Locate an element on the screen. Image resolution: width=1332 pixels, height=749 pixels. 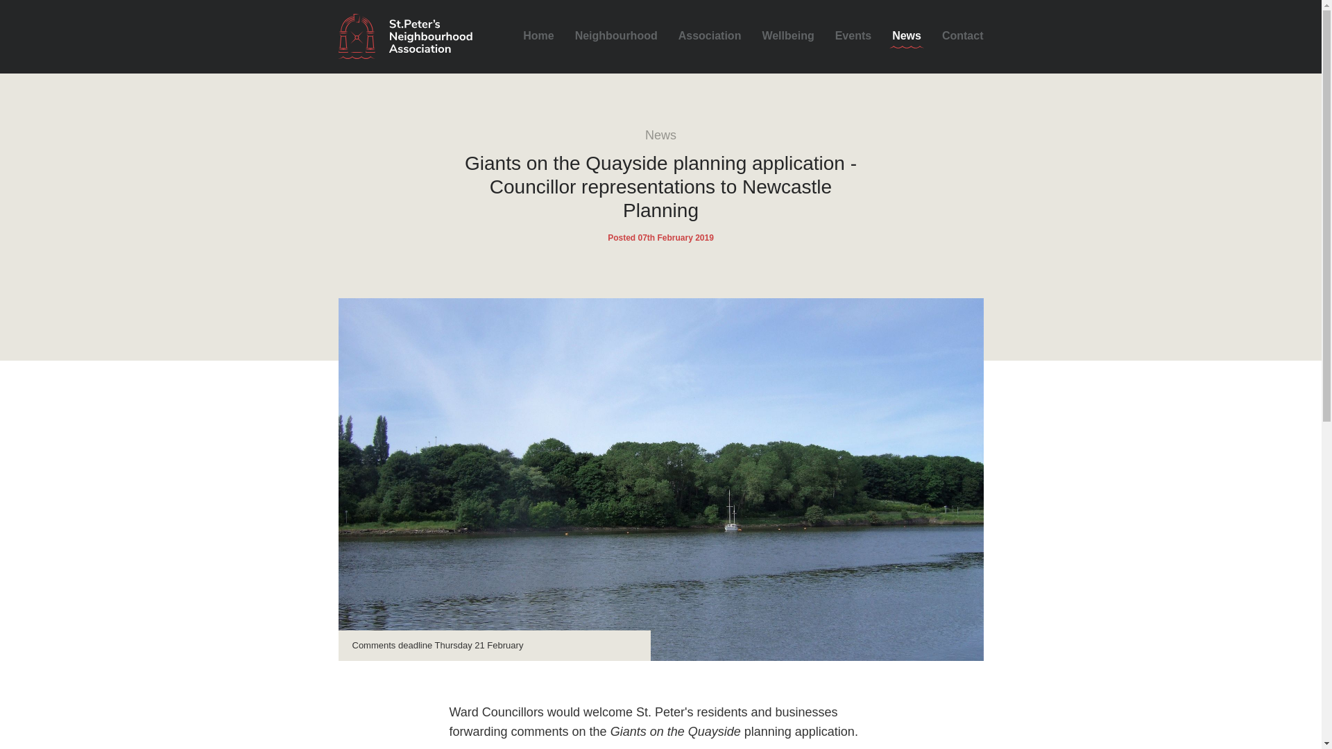
Home is located at coordinates (538, 39).